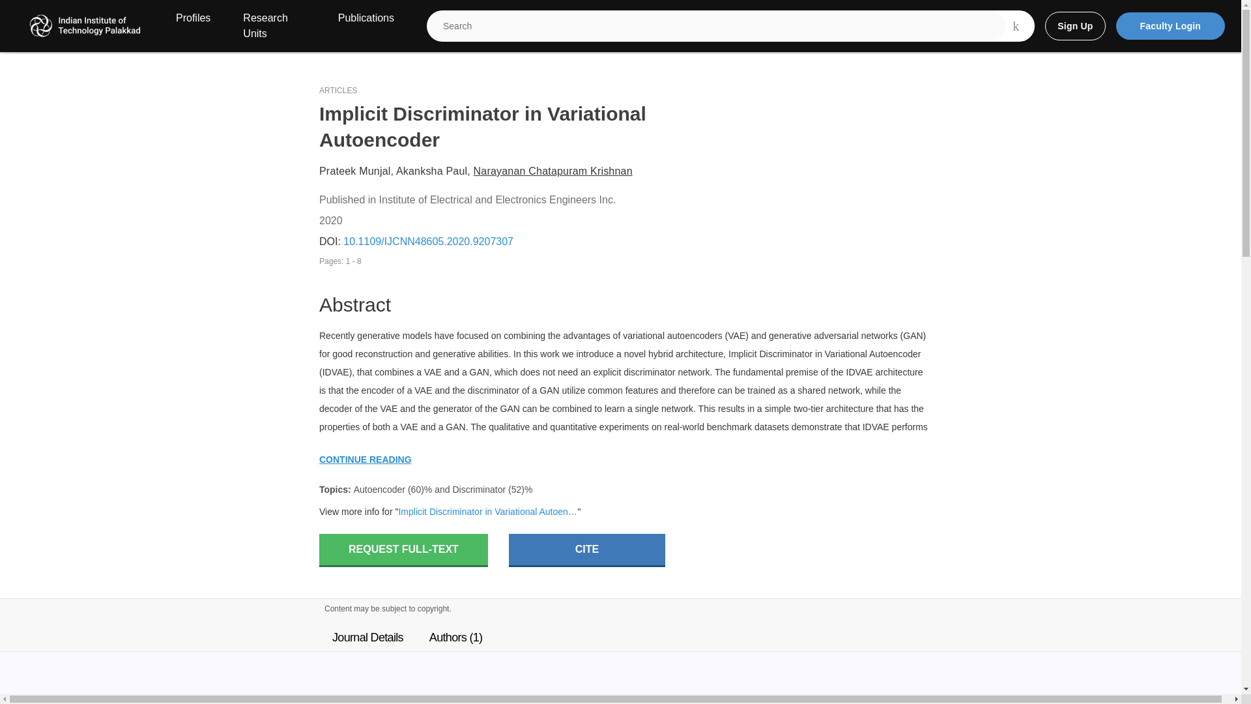 Image resolution: width=1251 pixels, height=704 pixels. What do you see at coordinates (85, 26) in the screenshot?
I see `Institution logo` at bounding box center [85, 26].